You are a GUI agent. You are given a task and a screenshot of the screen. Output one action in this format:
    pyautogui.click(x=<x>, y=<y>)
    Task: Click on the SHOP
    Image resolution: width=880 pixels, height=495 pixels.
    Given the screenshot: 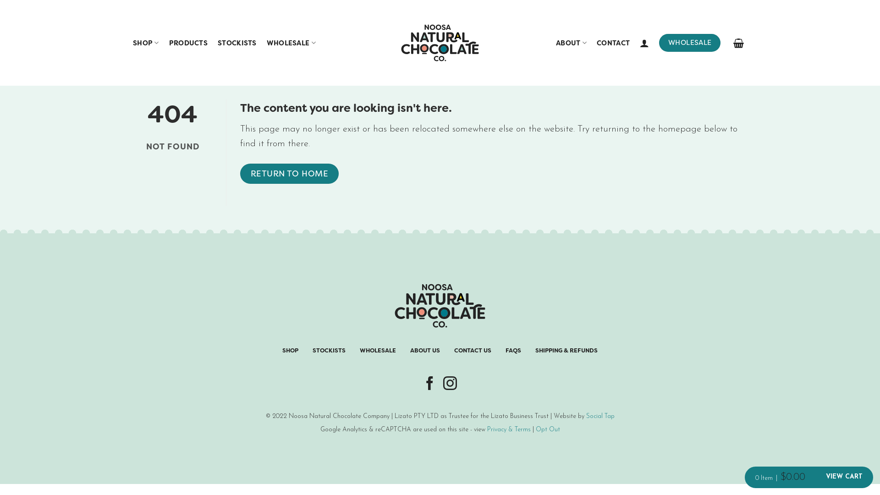 What is the action you would take?
    pyautogui.click(x=291, y=351)
    